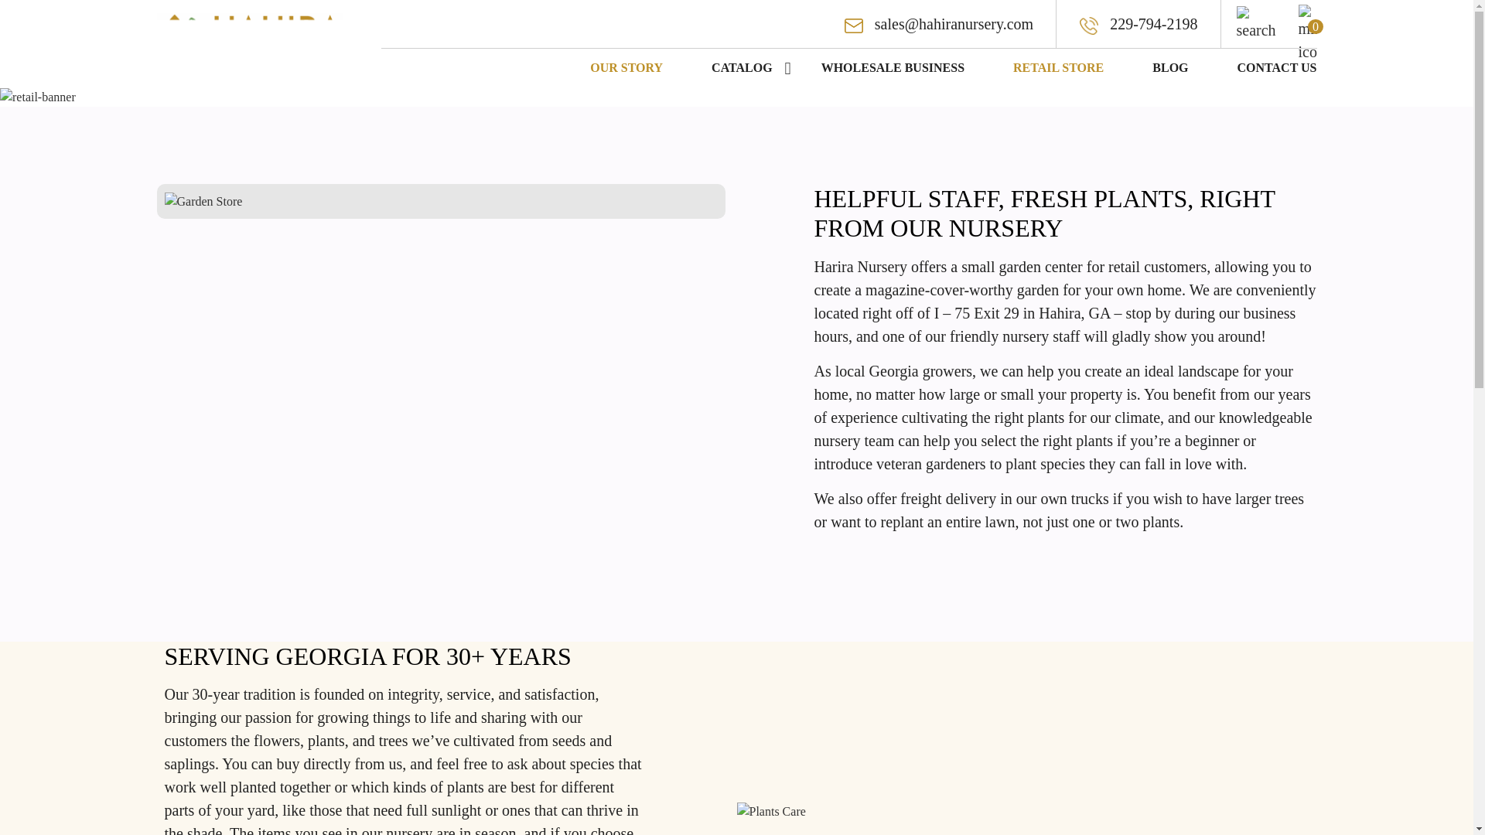  I want to click on CONTACT US, so click(1268, 68).